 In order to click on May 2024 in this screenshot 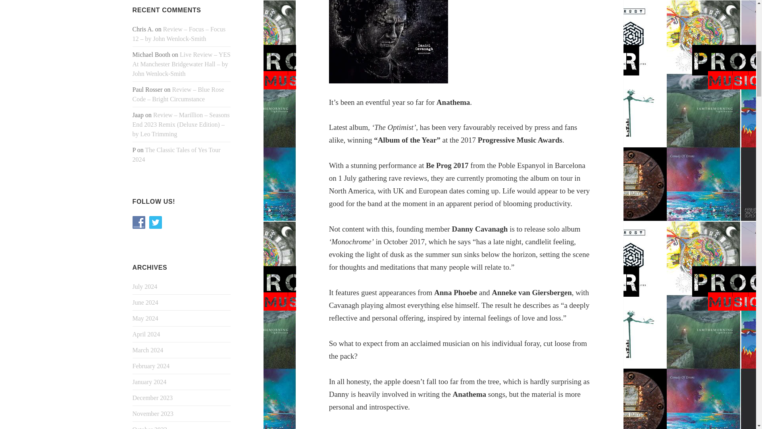, I will do `click(145, 318)`.